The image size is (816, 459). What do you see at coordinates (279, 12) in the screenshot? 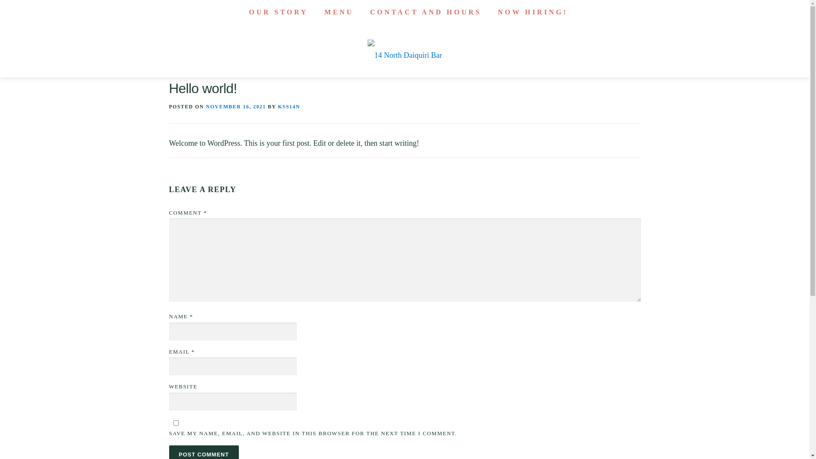
I see `OUR STORY` at bounding box center [279, 12].